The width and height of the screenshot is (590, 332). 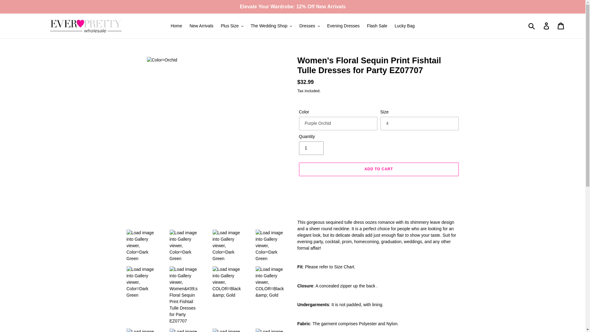 What do you see at coordinates (201, 26) in the screenshot?
I see `New Arrivals` at bounding box center [201, 26].